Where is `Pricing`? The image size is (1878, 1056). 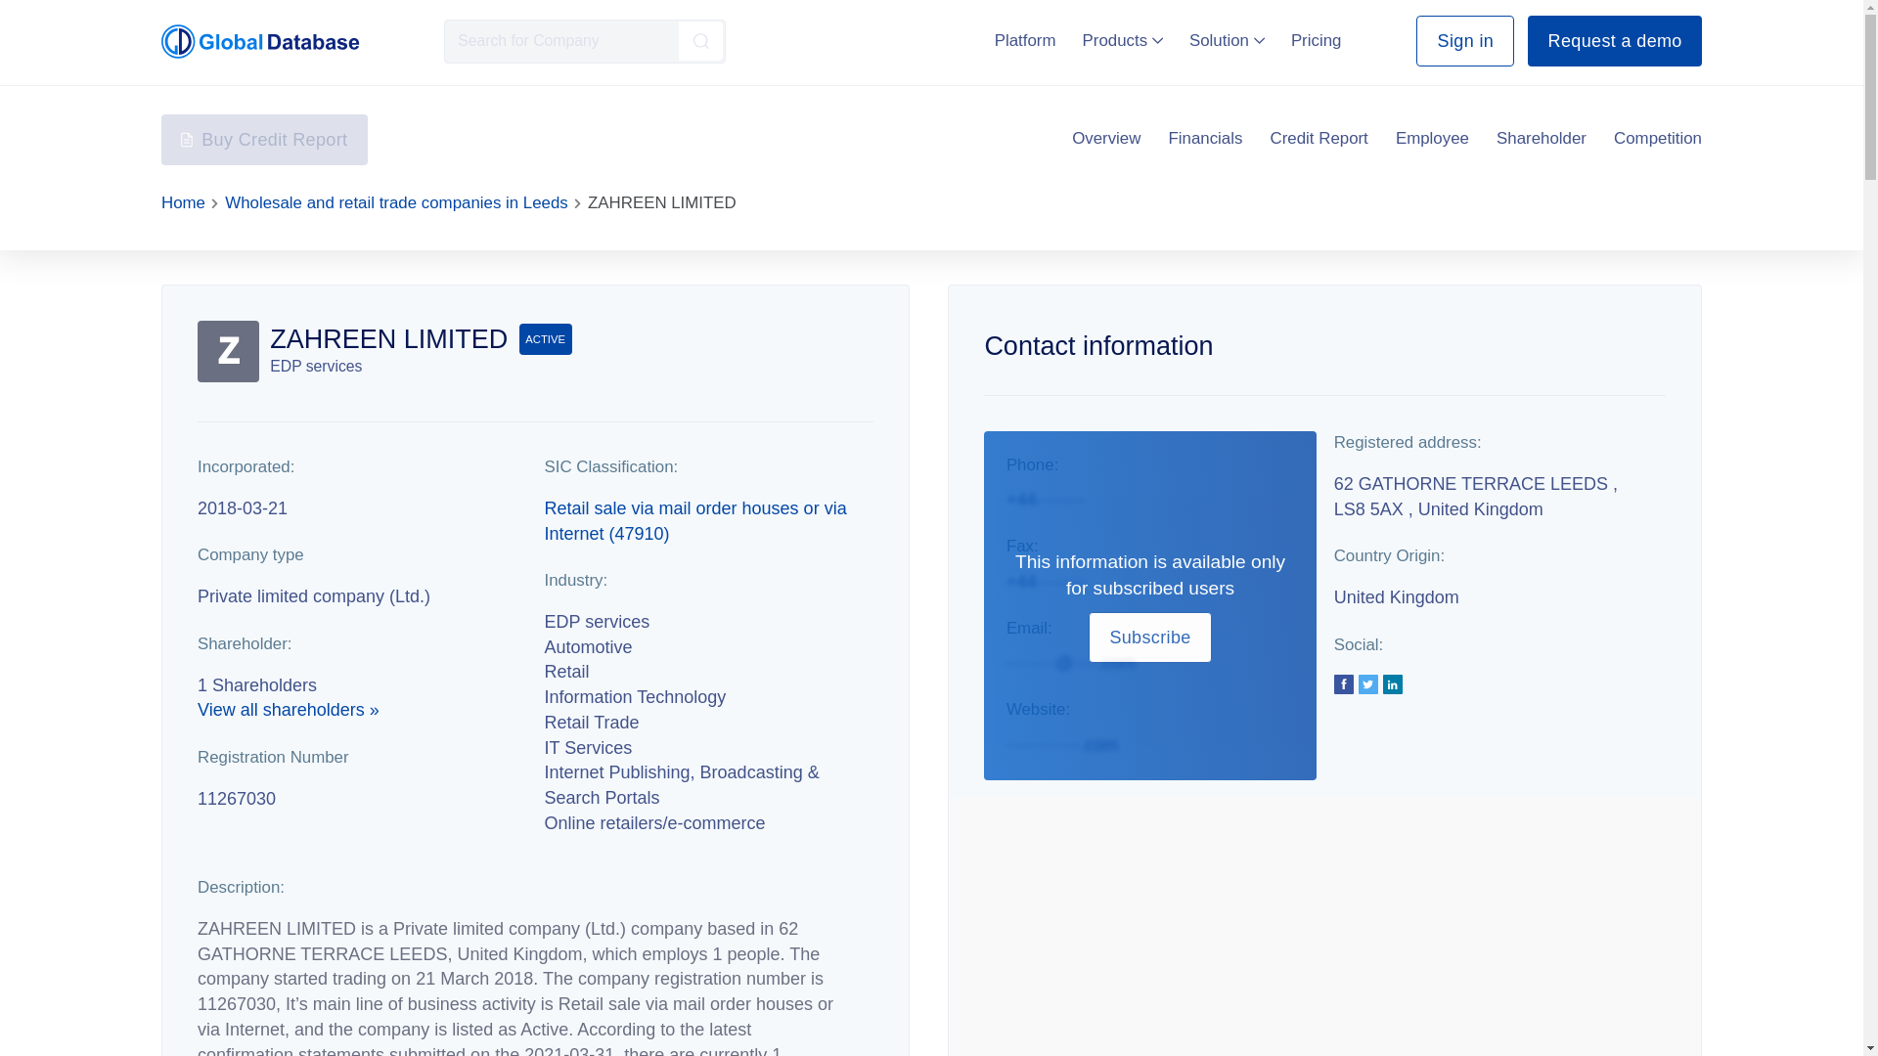
Pricing is located at coordinates (1317, 40).